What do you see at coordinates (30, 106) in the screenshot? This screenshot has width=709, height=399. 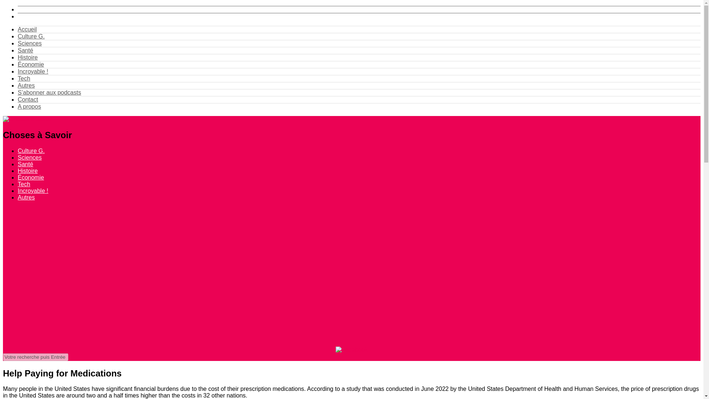 I see `A propos` at bounding box center [30, 106].